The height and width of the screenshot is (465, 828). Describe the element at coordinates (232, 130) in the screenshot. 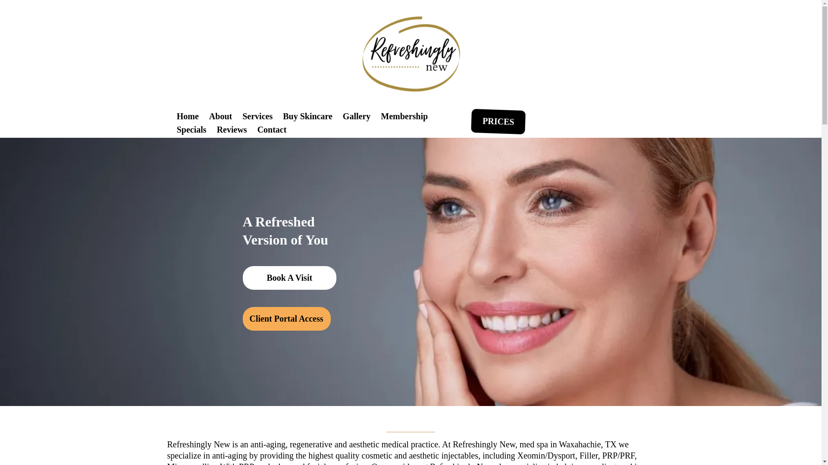

I see `Reviews` at that location.